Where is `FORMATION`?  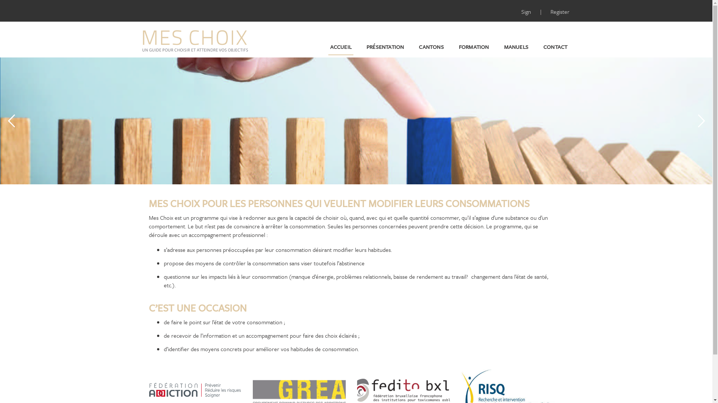 FORMATION is located at coordinates (474, 47).